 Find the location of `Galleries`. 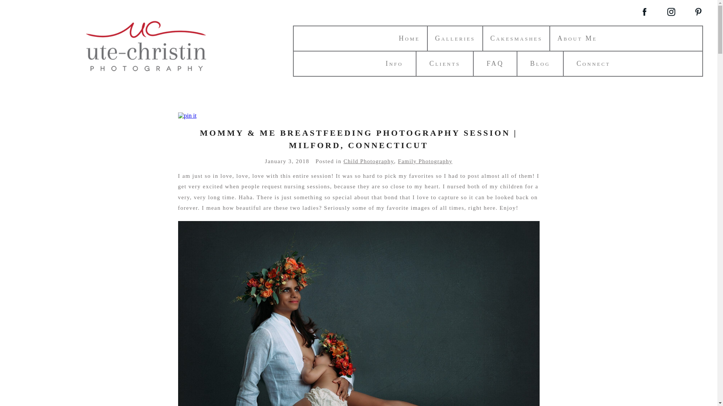

Galleries is located at coordinates (455, 38).